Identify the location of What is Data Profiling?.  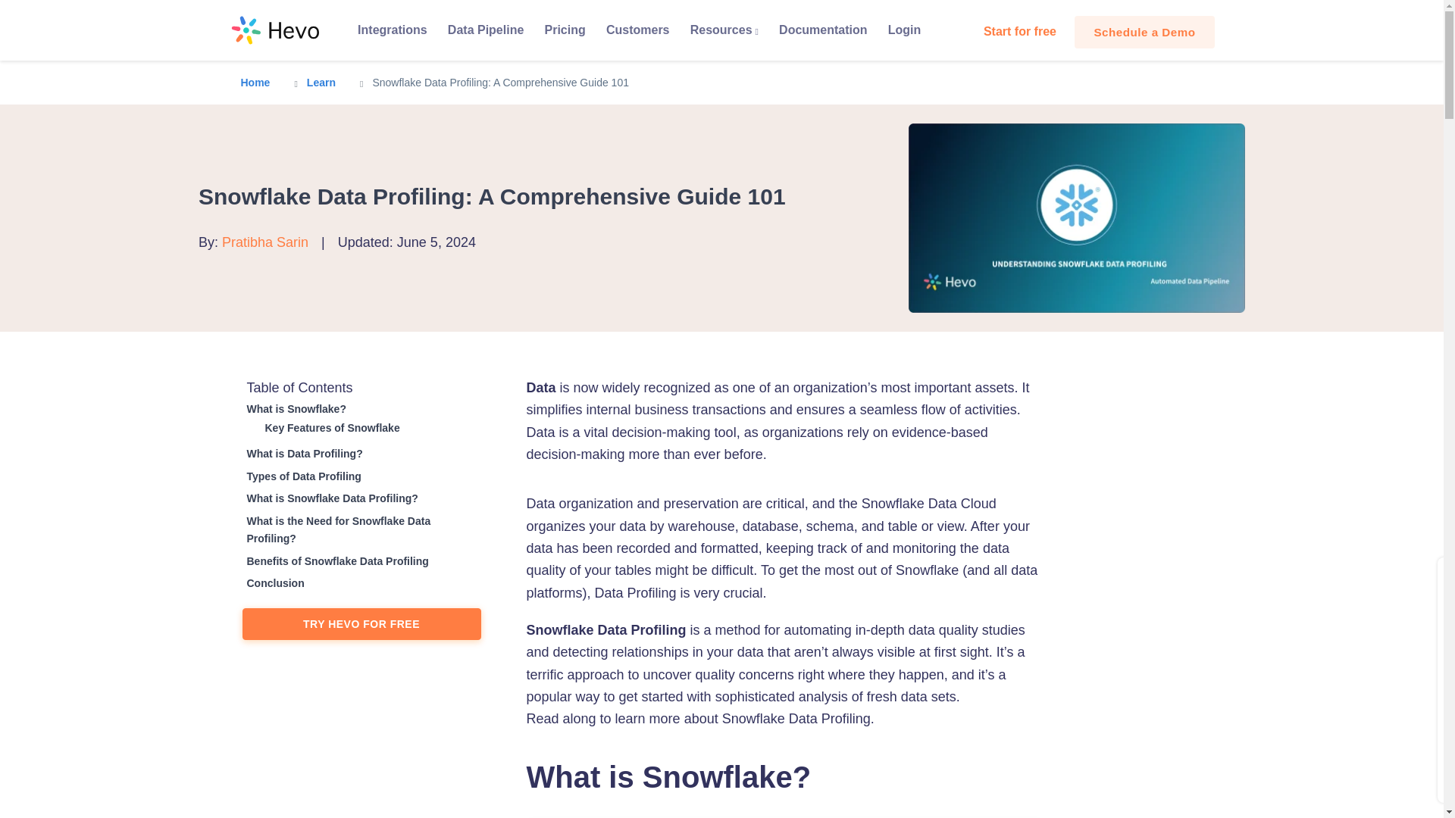
(302, 454).